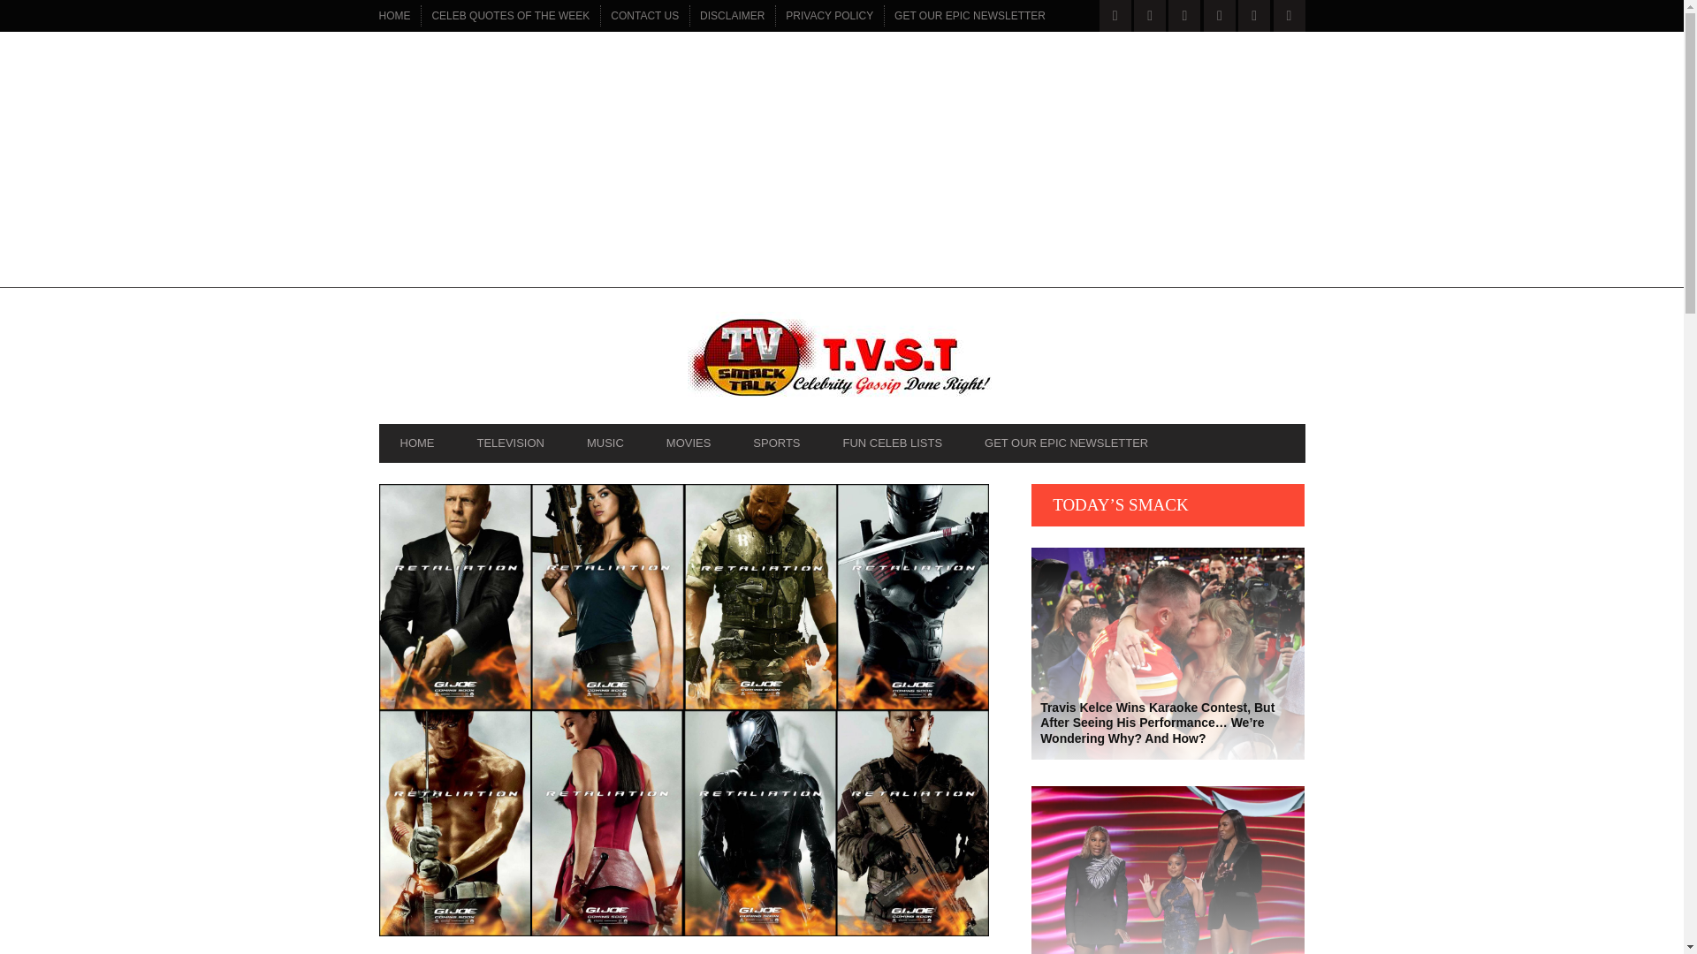 Image resolution: width=1697 pixels, height=954 pixels. What do you see at coordinates (416, 443) in the screenshot?
I see `HOME` at bounding box center [416, 443].